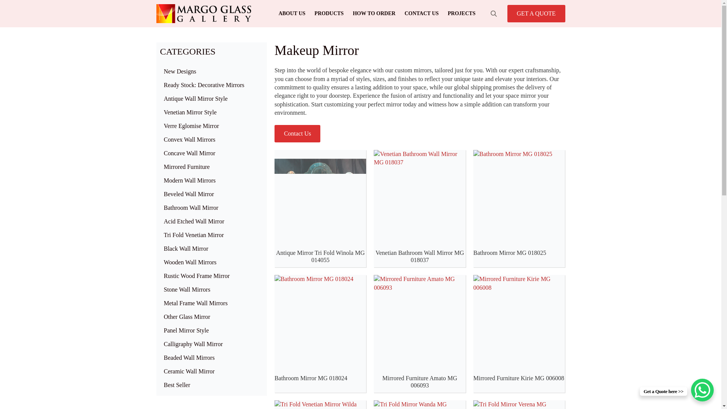 This screenshot has height=409, width=727. I want to click on ABOUT US, so click(292, 14).